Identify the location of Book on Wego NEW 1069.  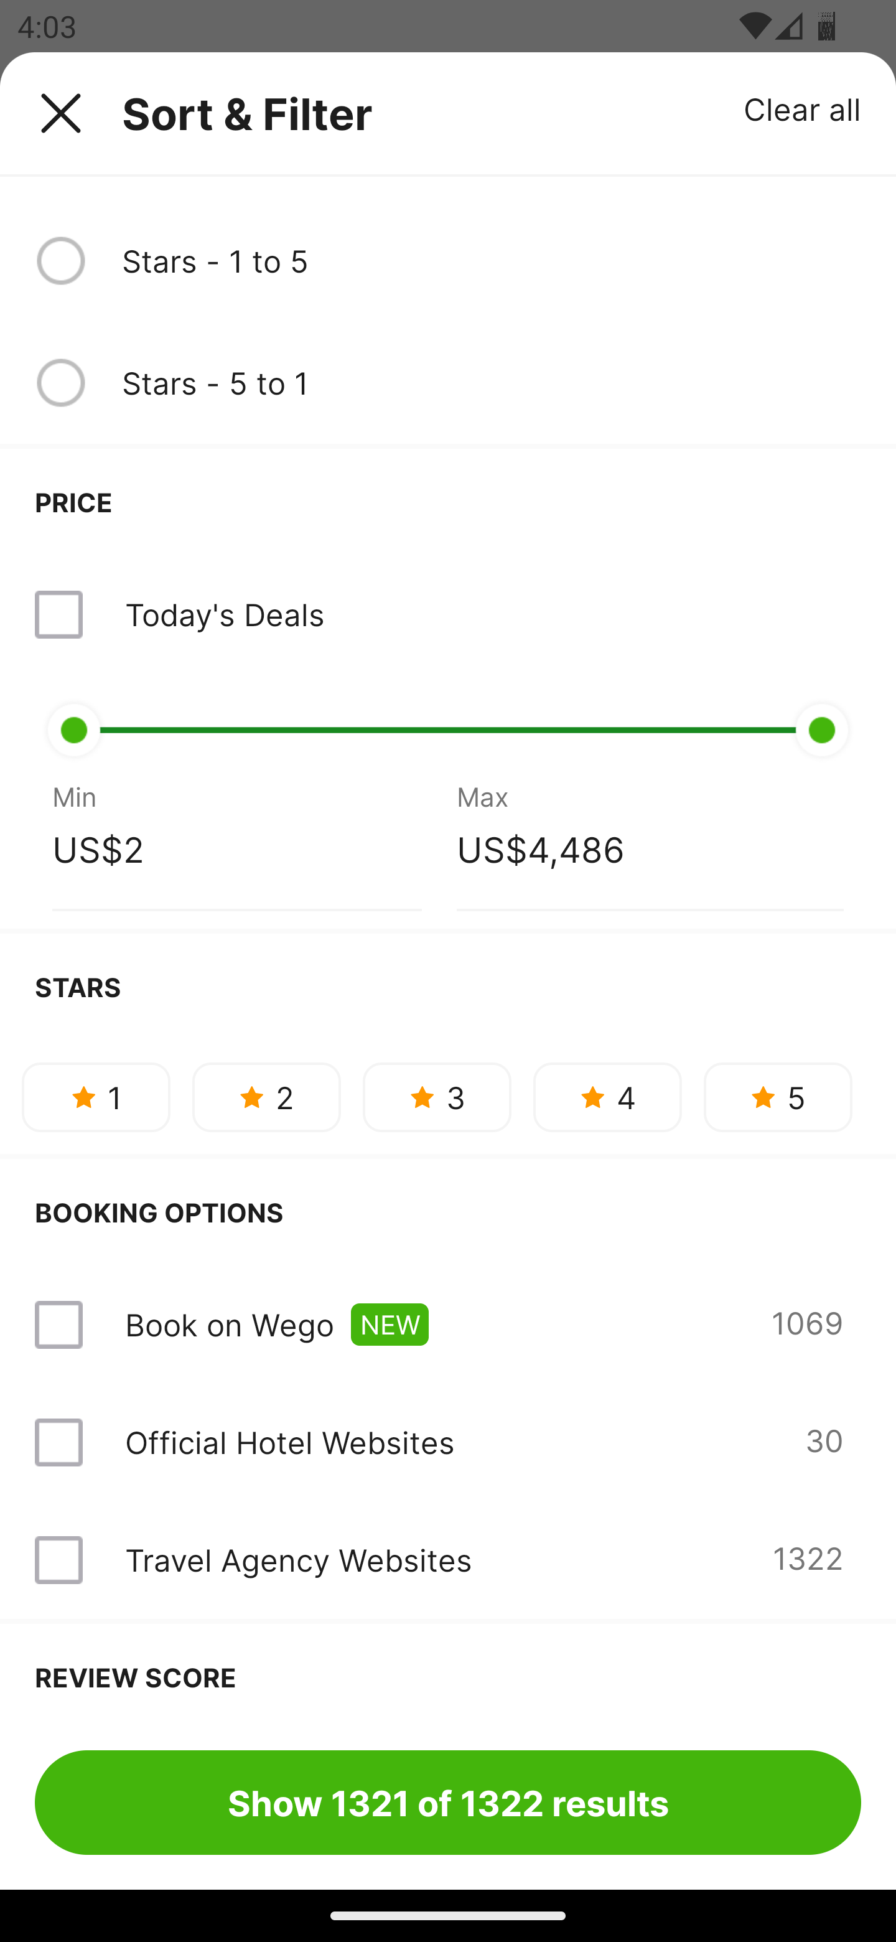
(448, 1325).